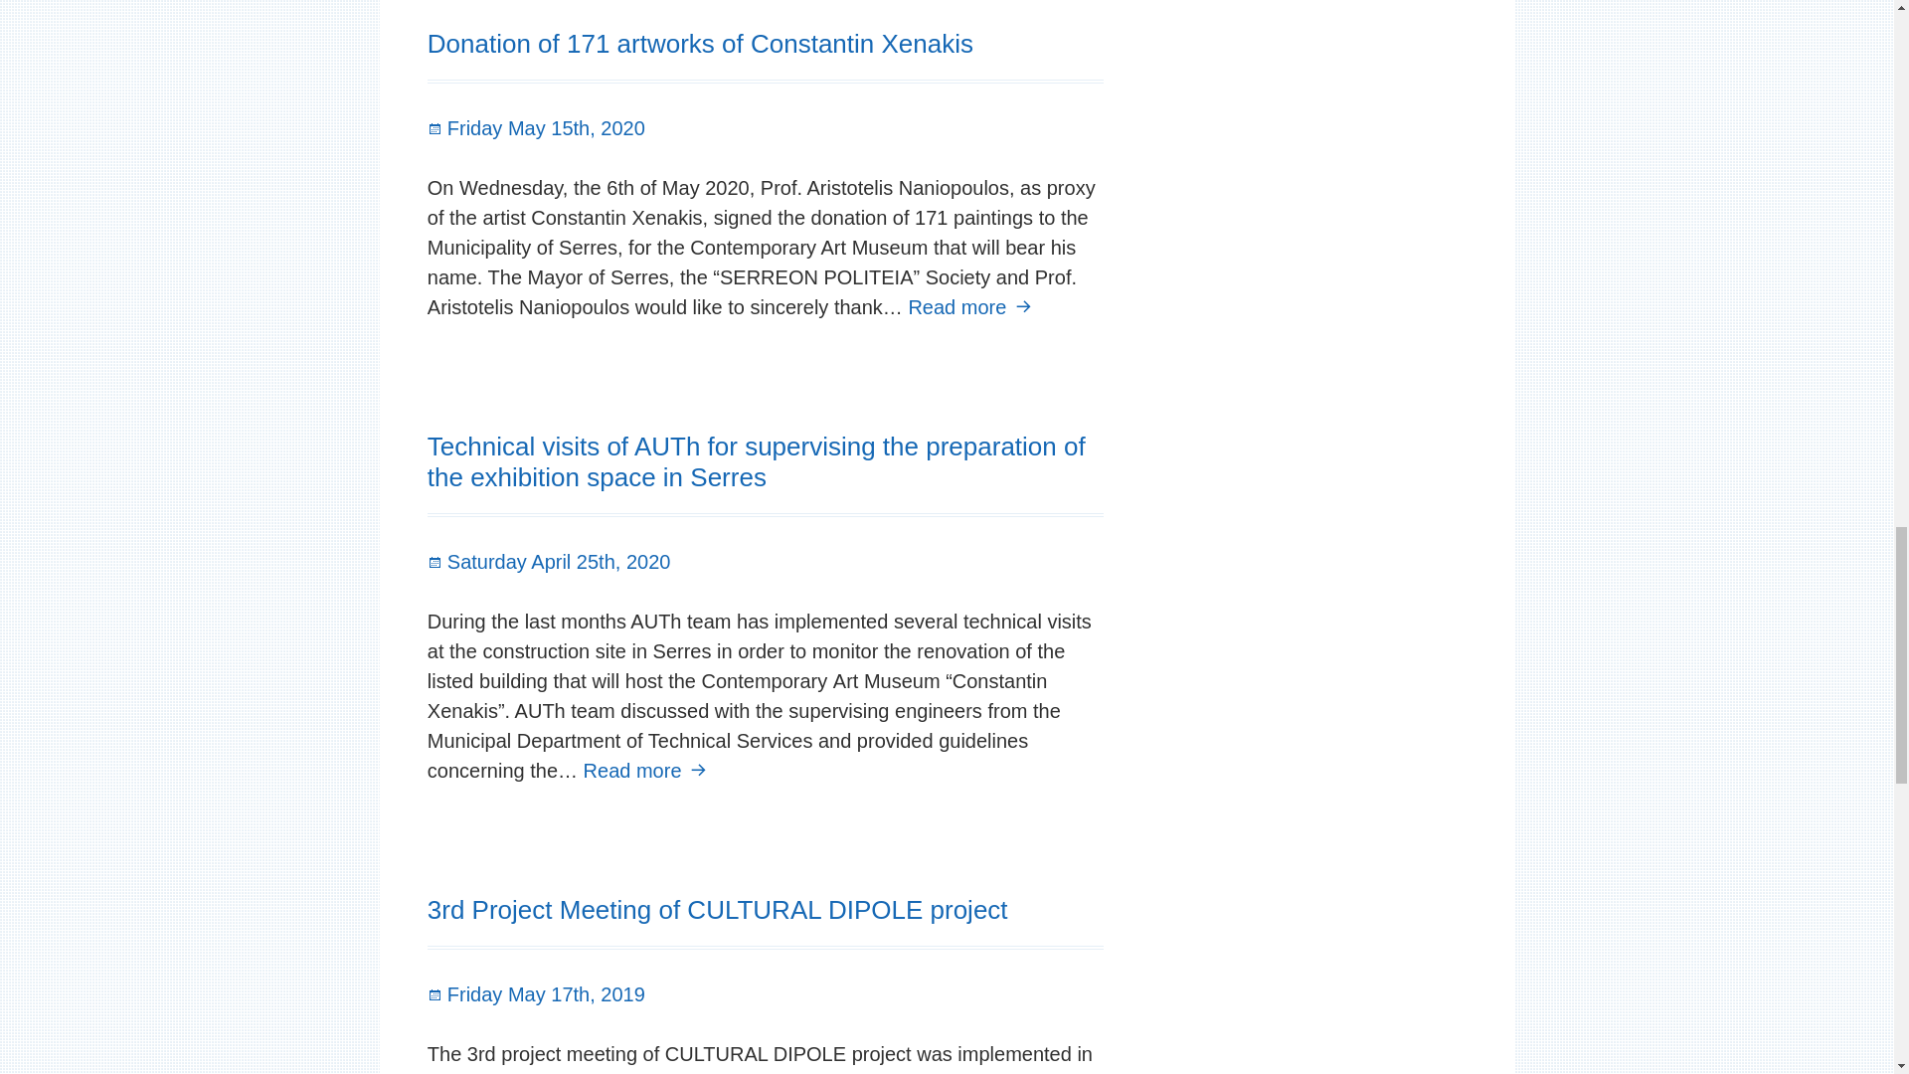  I want to click on Donation of 171 artworks of Constantin Xenakis, so click(972, 306).